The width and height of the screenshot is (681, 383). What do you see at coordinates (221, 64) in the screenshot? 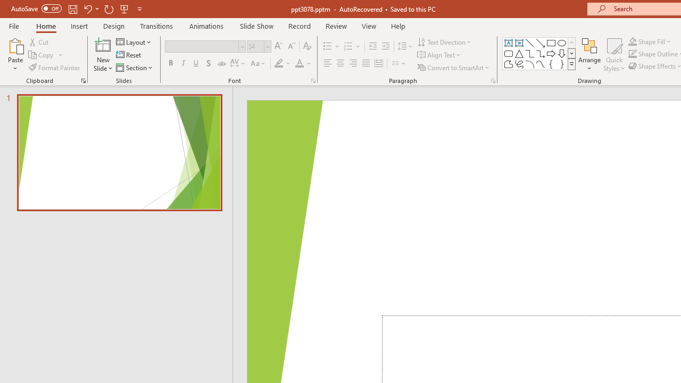
I see `Strikethrough` at bounding box center [221, 64].